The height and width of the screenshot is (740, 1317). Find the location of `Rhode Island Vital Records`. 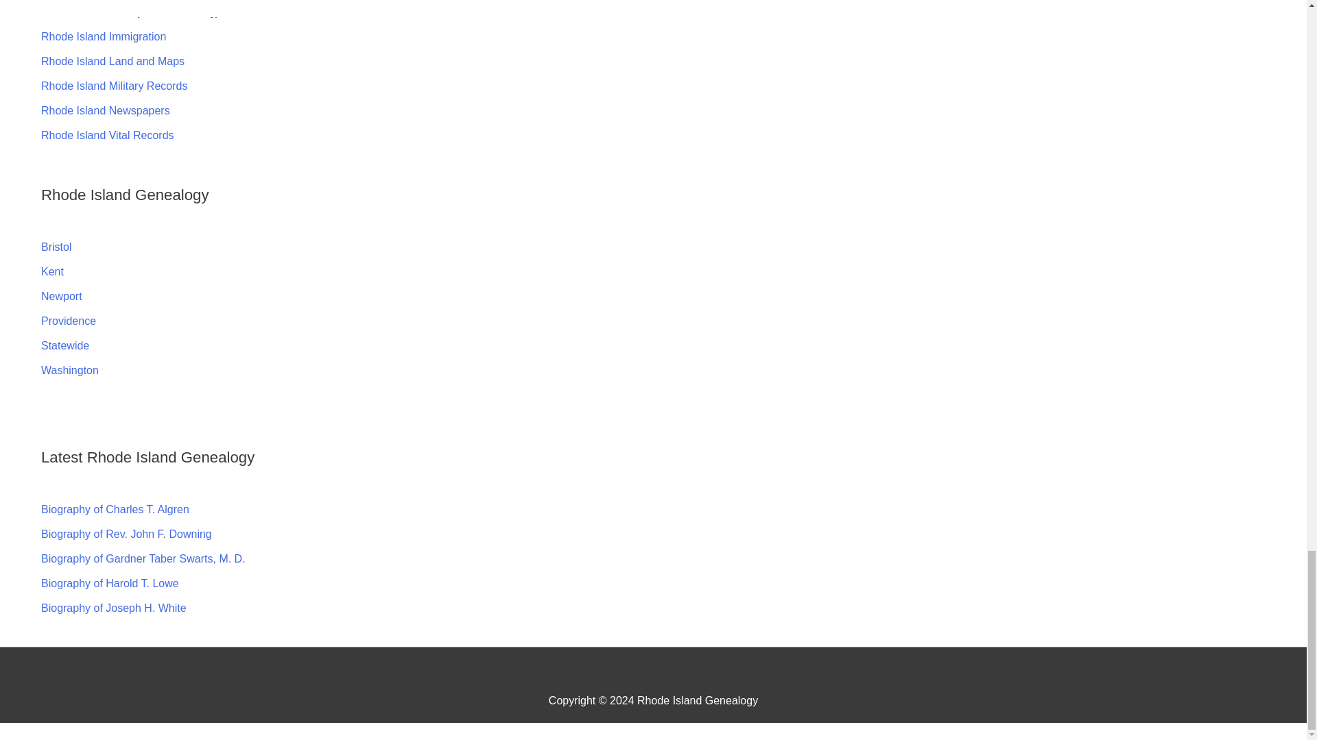

Rhode Island Vital Records is located at coordinates (107, 136).